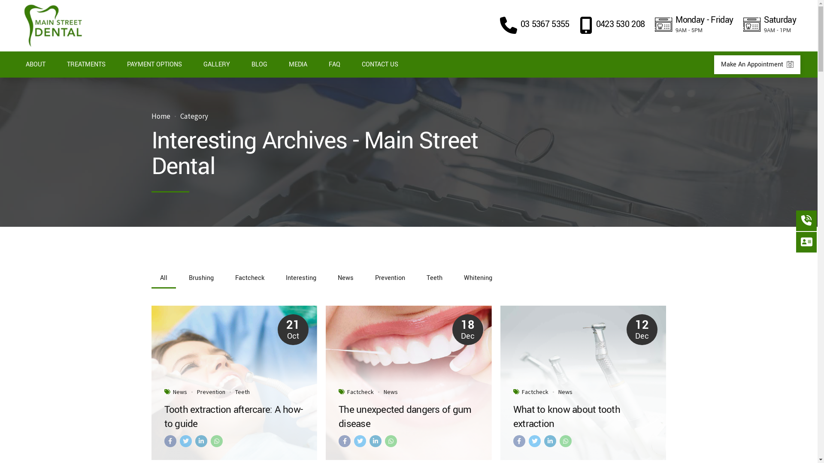 This screenshot has width=824, height=463. I want to click on FAQ, so click(335, 65).